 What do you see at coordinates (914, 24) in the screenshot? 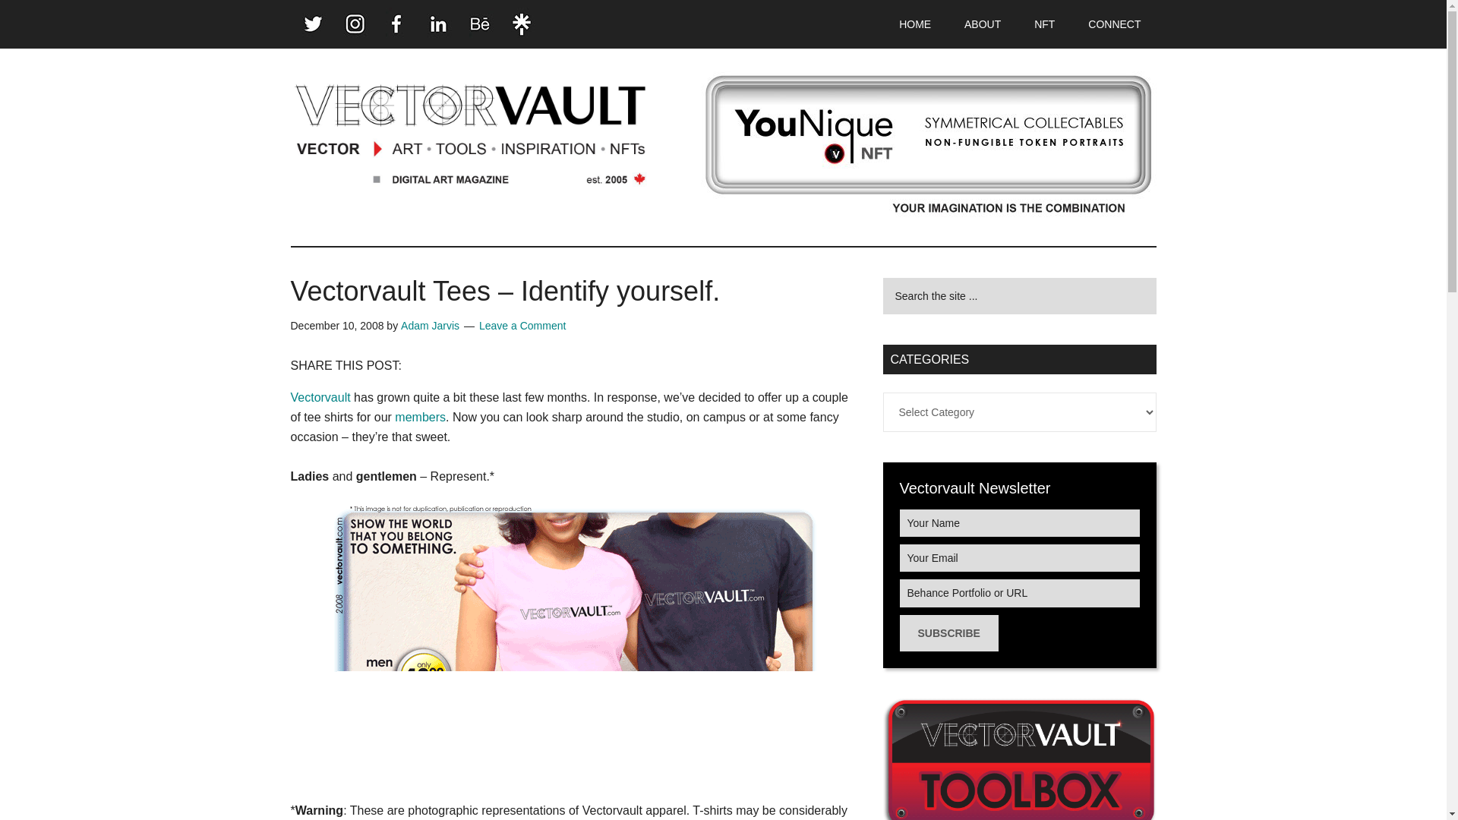
I see `HOME` at bounding box center [914, 24].